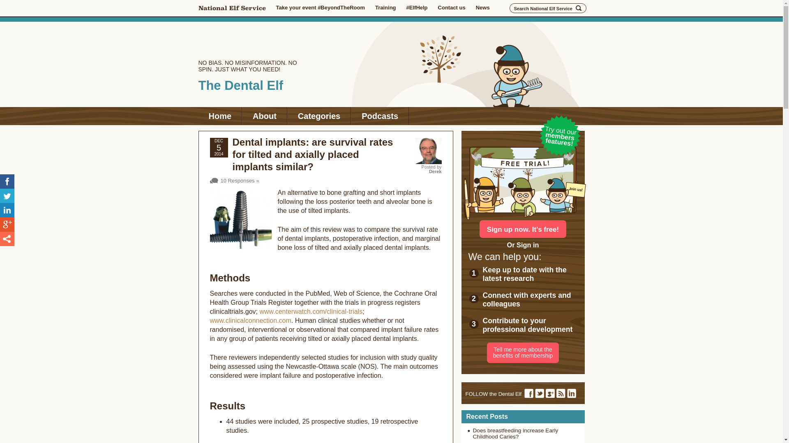 Image resolution: width=789 pixels, height=443 pixels. Describe the element at coordinates (7, 239) in the screenshot. I see `Share via sharethis` at that location.